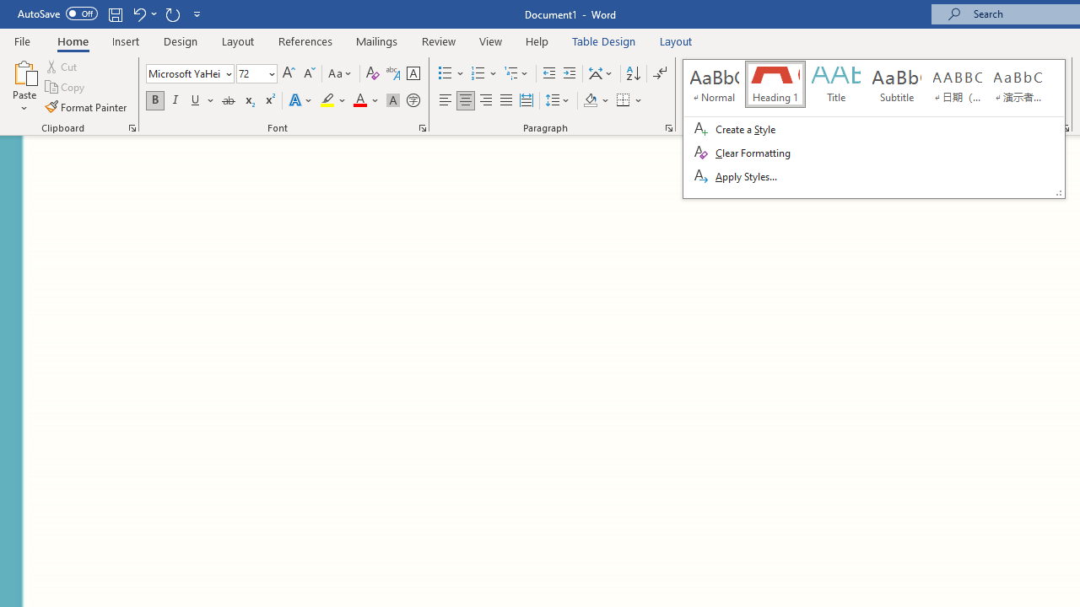 The width and height of the screenshot is (1080, 607). I want to click on Paragraph..., so click(668, 128).